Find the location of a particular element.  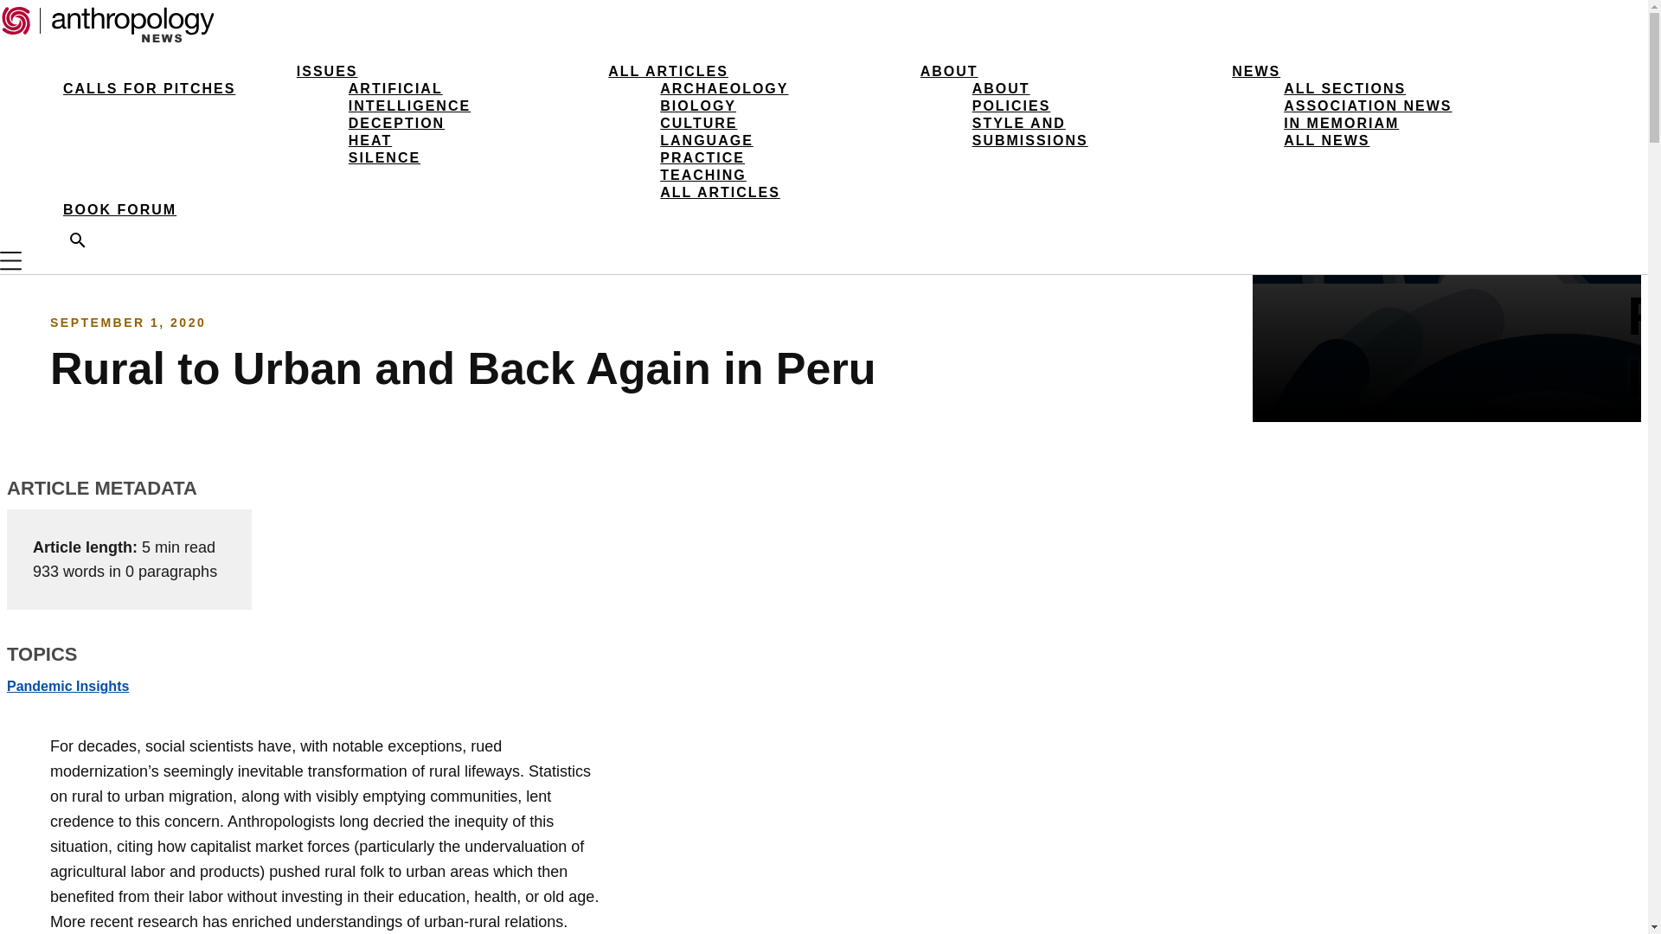

TEACHING is located at coordinates (702, 175).